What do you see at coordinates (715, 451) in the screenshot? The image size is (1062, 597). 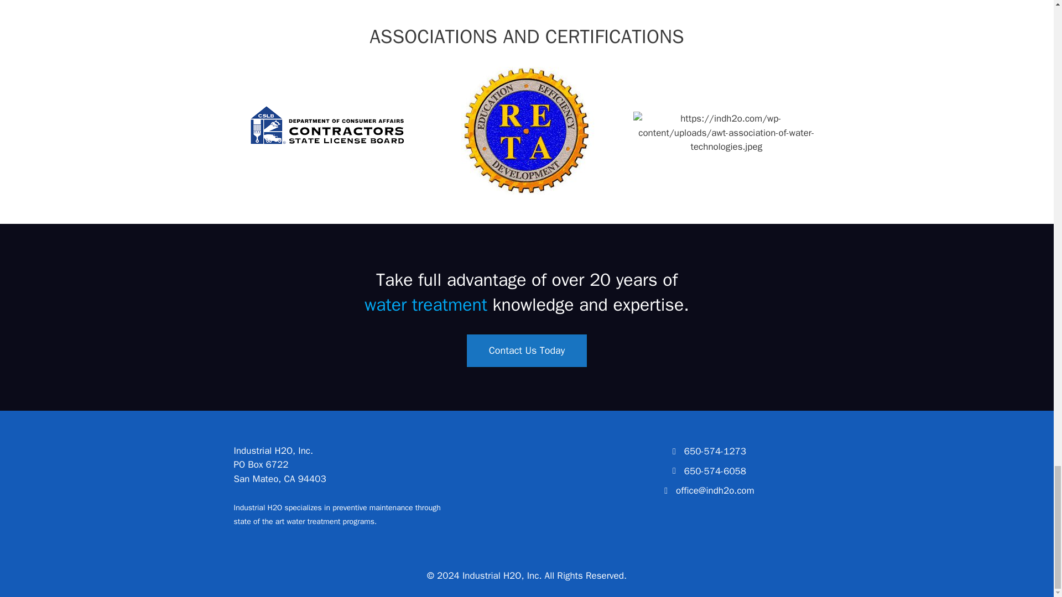 I see `650-574-1273` at bounding box center [715, 451].